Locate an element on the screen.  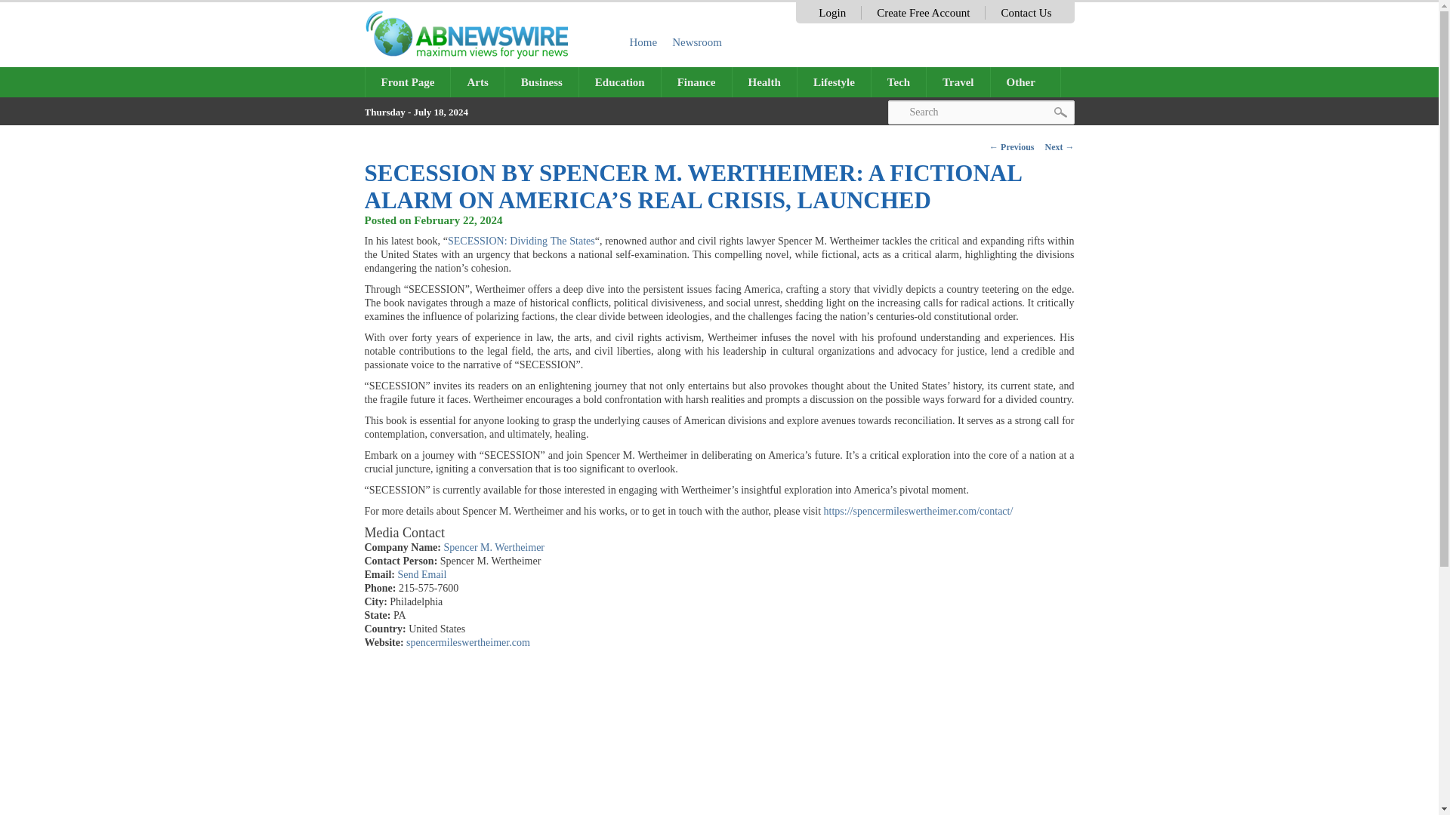
Create Free Account is located at coordinates (923, 12).